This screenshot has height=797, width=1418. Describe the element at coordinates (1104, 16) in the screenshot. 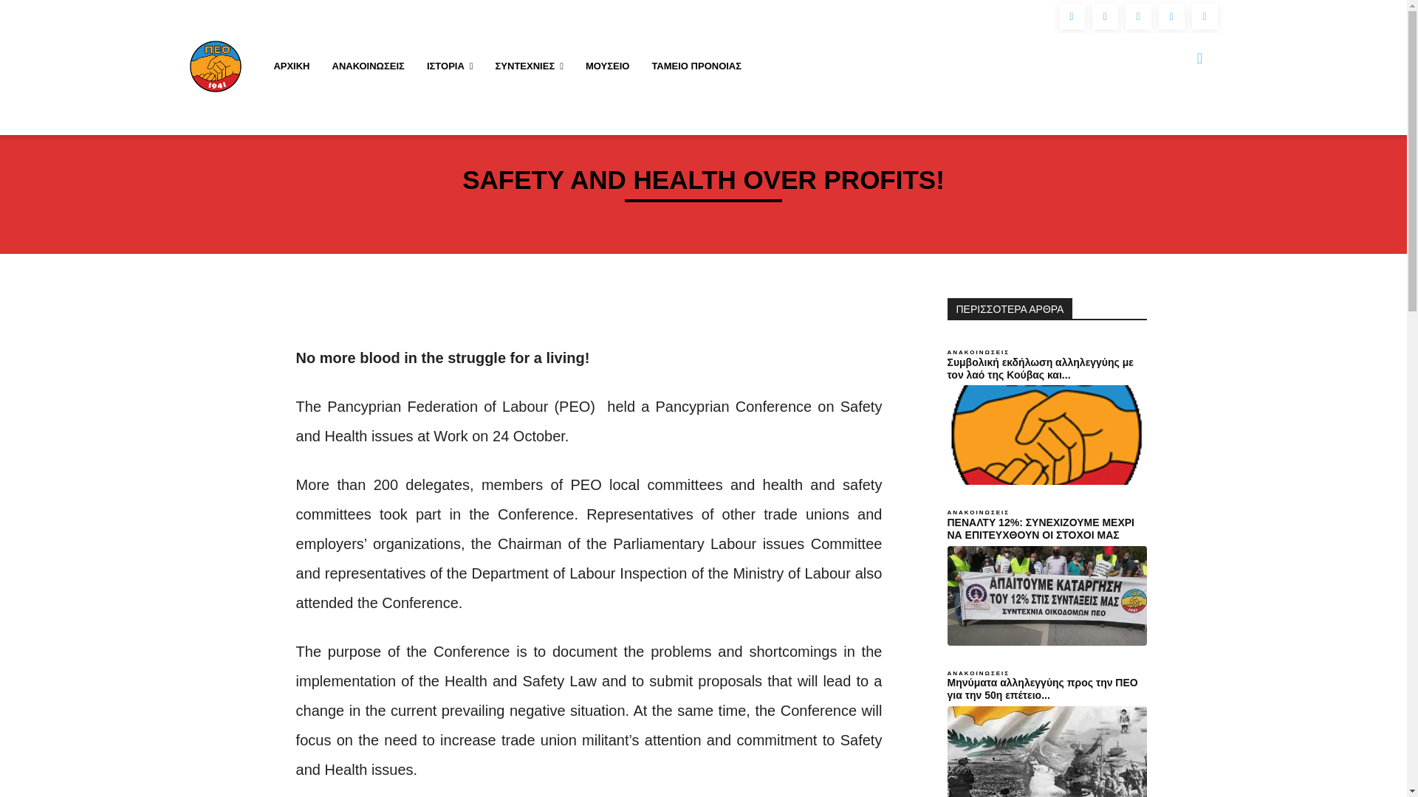

I see `Instagram` at that location.